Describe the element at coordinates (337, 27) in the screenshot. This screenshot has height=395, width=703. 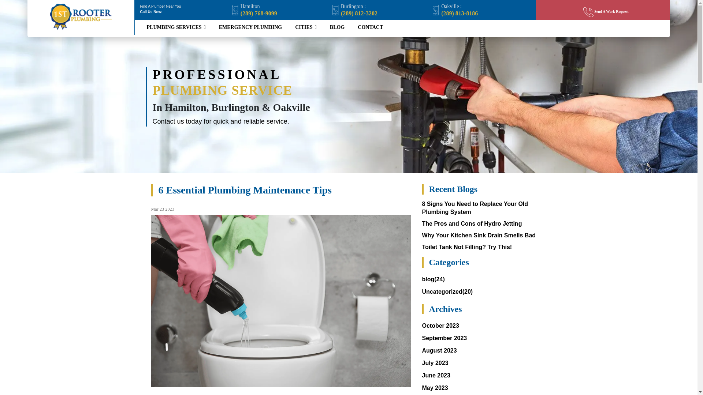
I see `BLOG` at that location.